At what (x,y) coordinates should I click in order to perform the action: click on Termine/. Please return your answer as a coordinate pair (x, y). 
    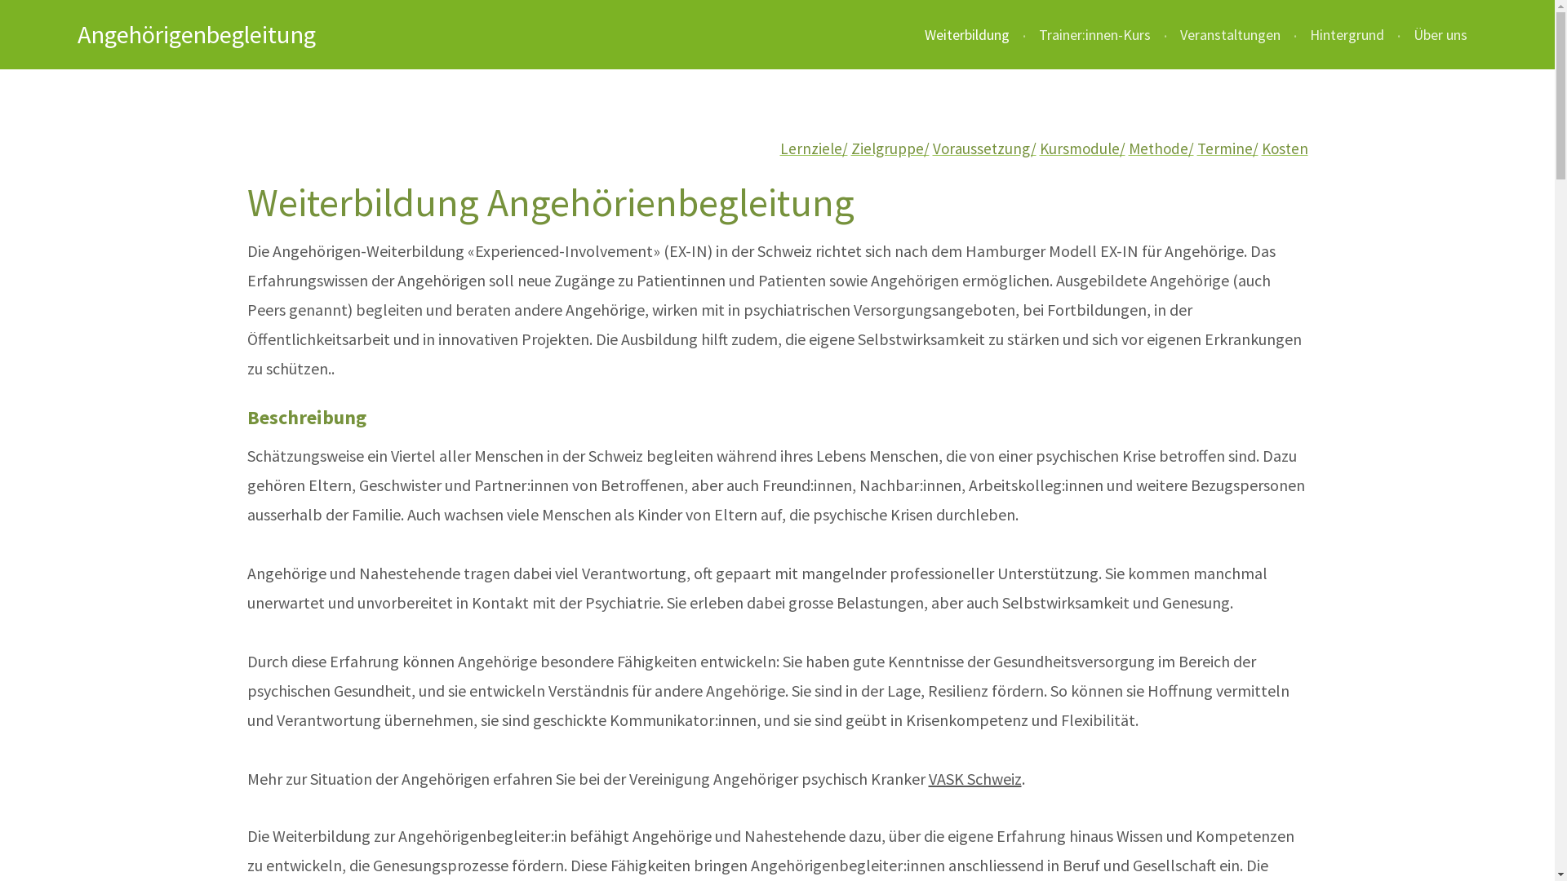
    Looking at the image, I should click on (1227, 148).